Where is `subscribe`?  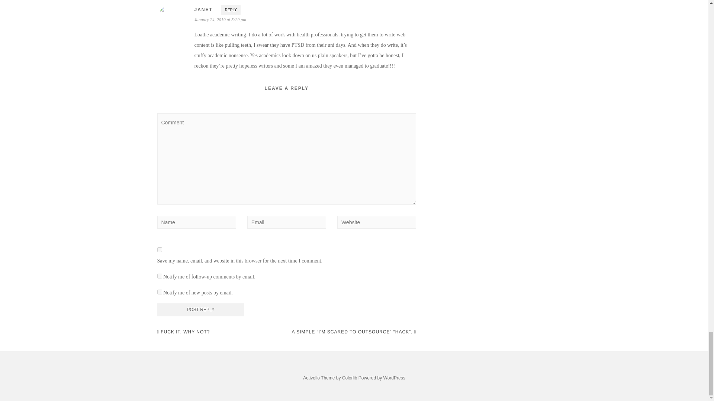 subscribe is located at coordinates (159, 292).